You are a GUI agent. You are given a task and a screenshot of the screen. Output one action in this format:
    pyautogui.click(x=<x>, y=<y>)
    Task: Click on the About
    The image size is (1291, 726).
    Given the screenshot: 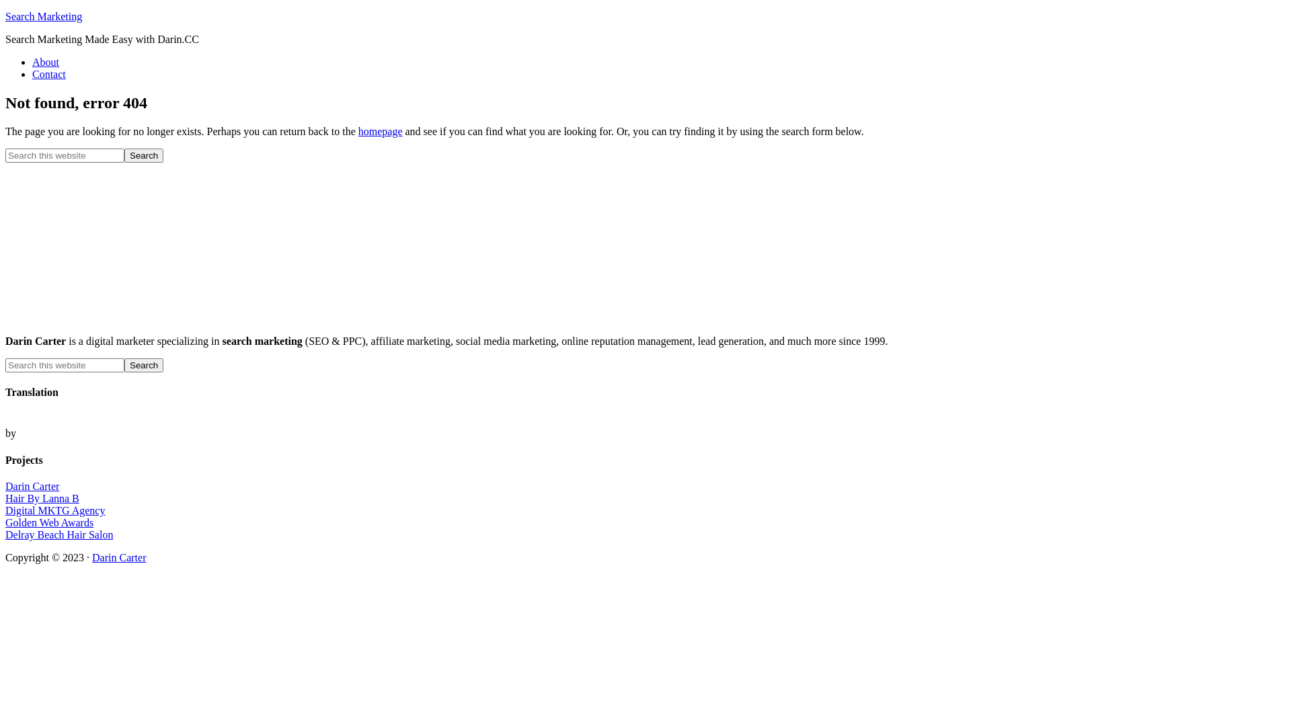 What is the action you would take?
    pyautogui.click(x=46, y=62)
    